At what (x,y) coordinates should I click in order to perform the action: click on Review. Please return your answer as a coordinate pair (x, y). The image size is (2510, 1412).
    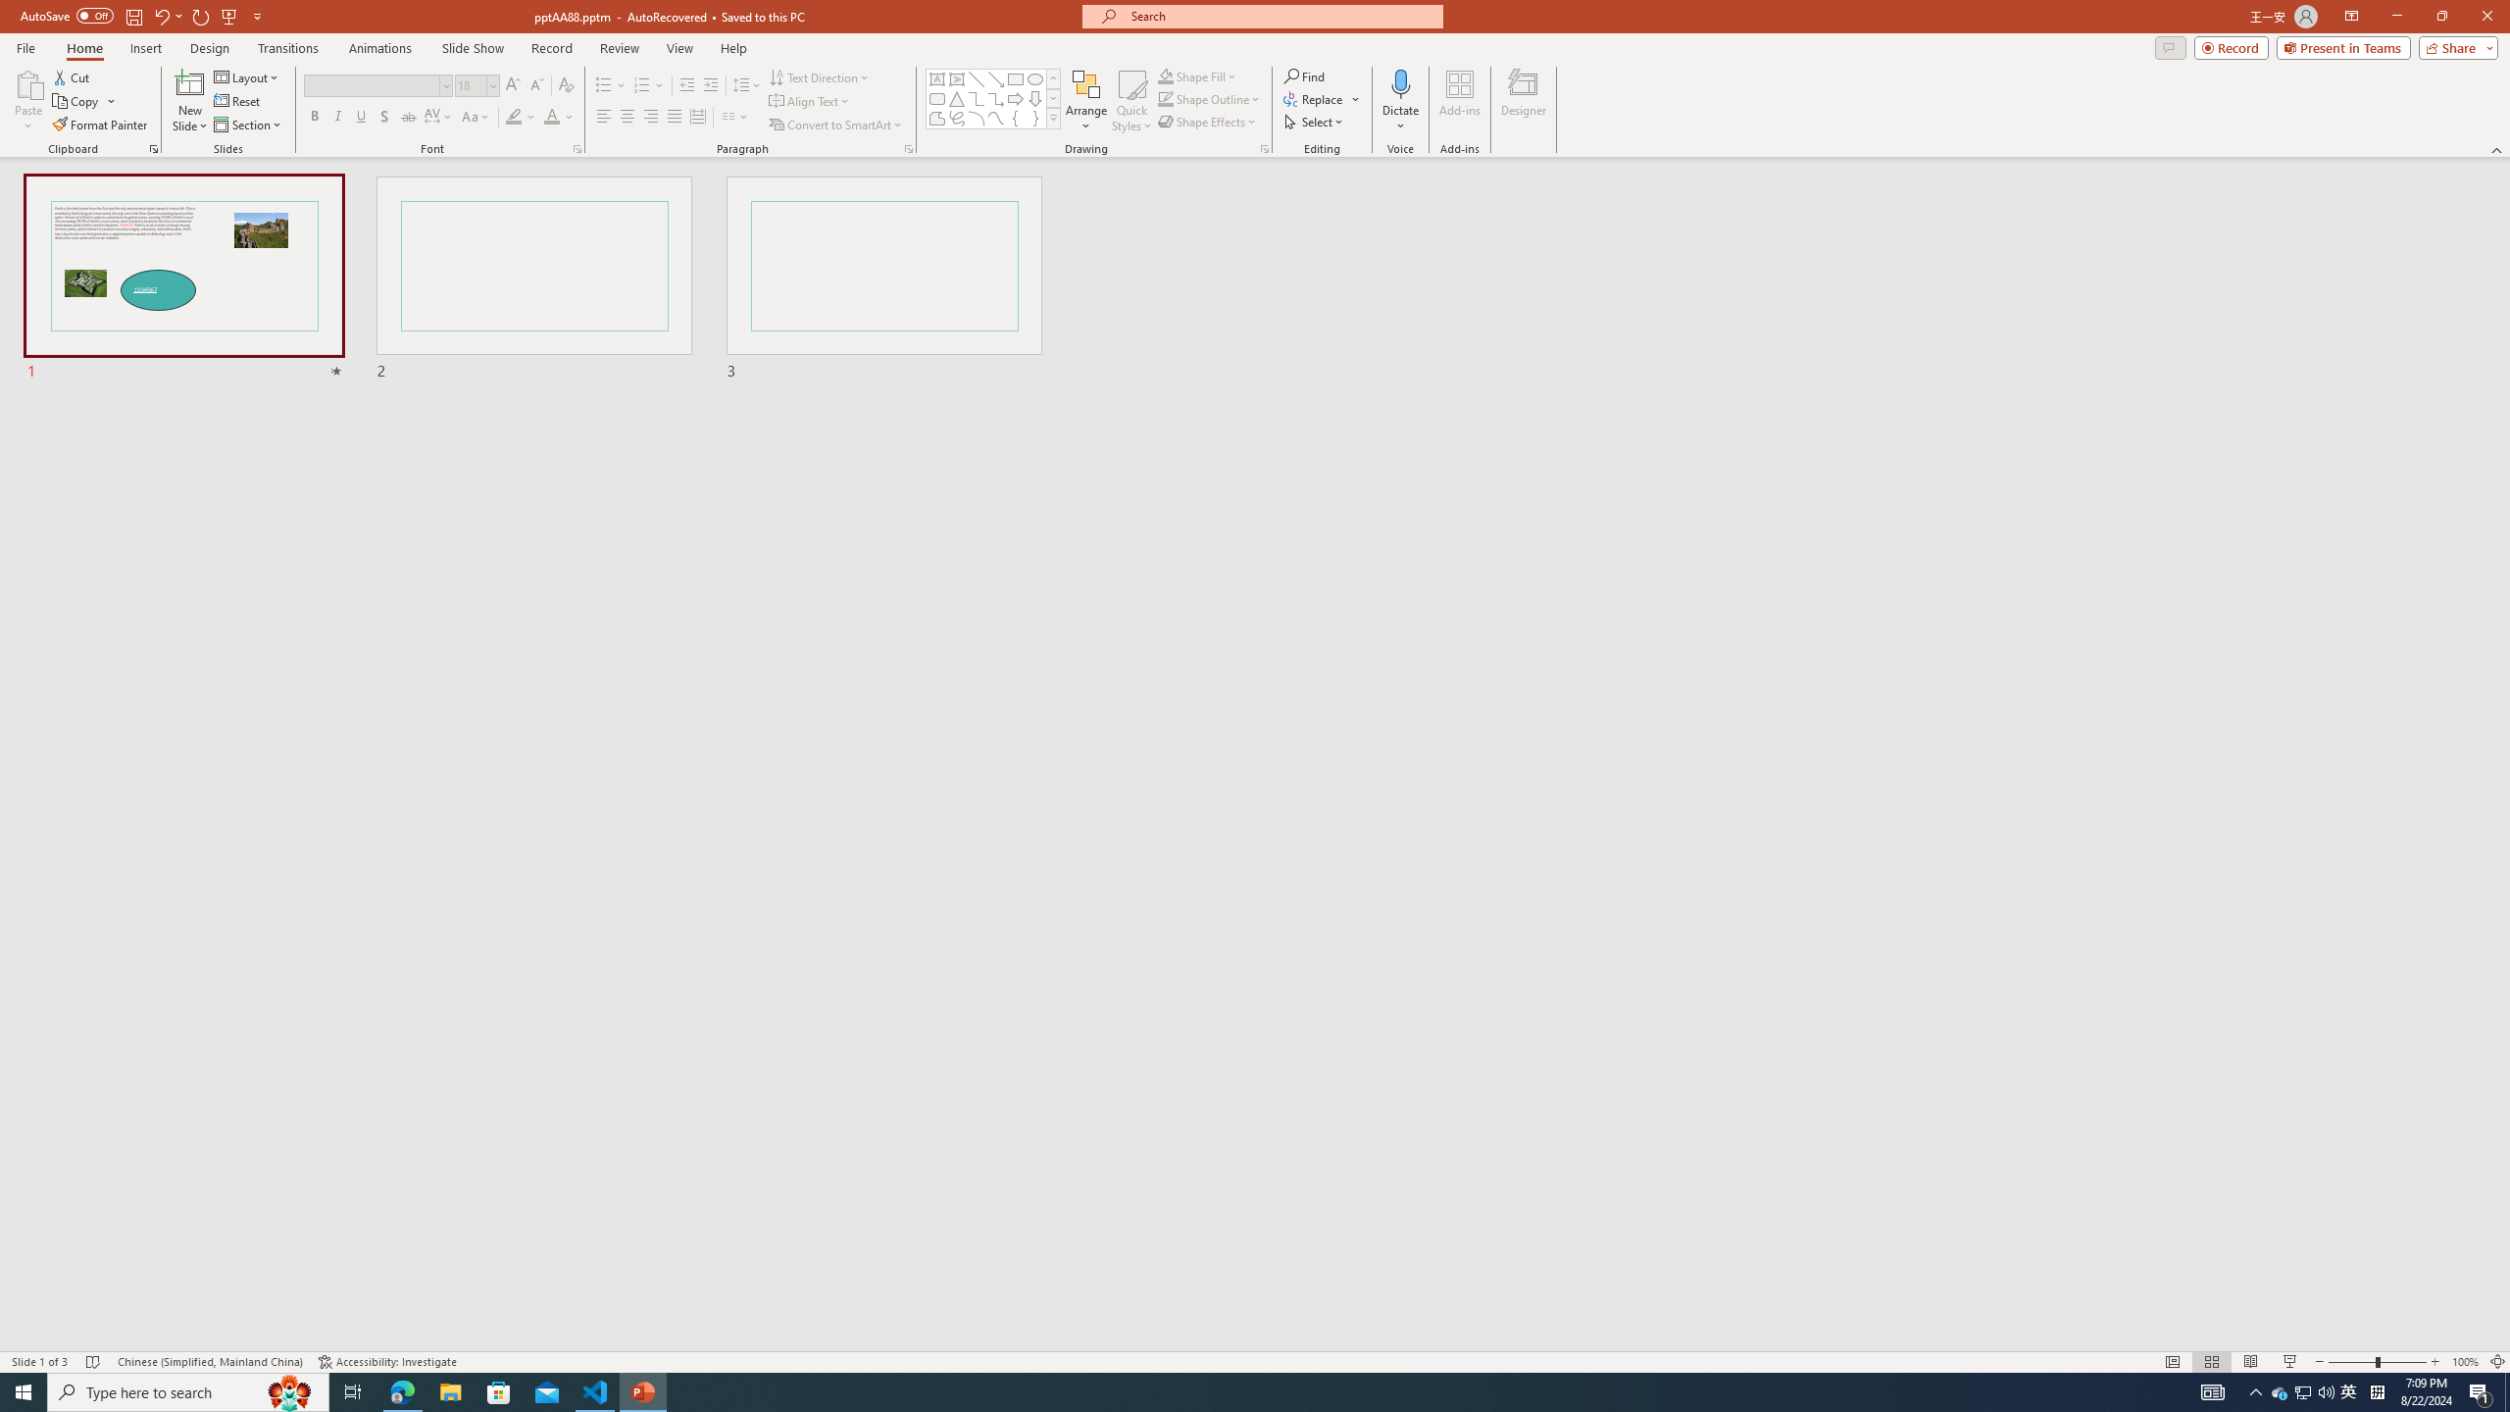
    Looking at the image, I should click on (620, 48).